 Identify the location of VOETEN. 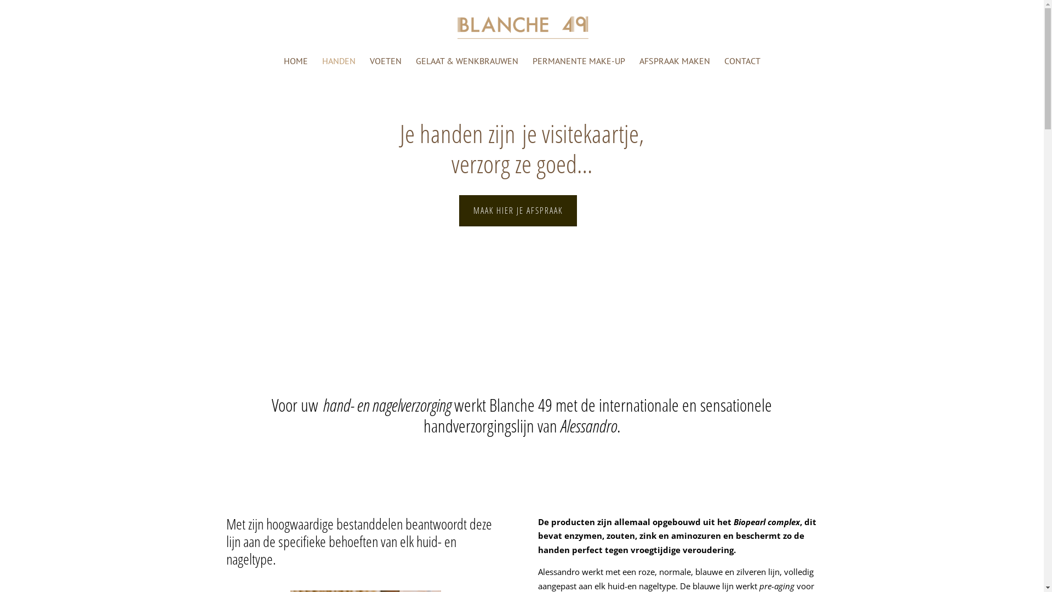
(385, 66).